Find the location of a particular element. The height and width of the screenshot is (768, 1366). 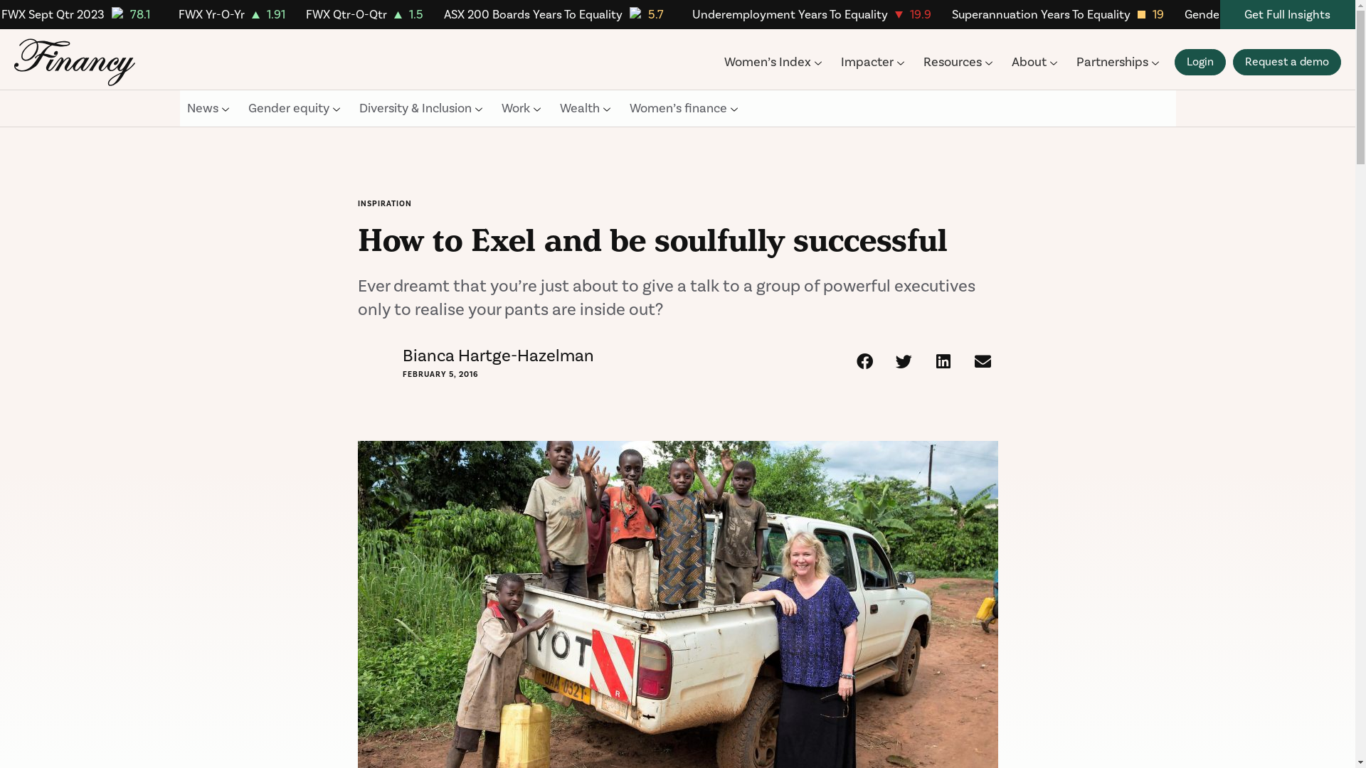

Get Full Insights is located at coordinates (1288, 15).